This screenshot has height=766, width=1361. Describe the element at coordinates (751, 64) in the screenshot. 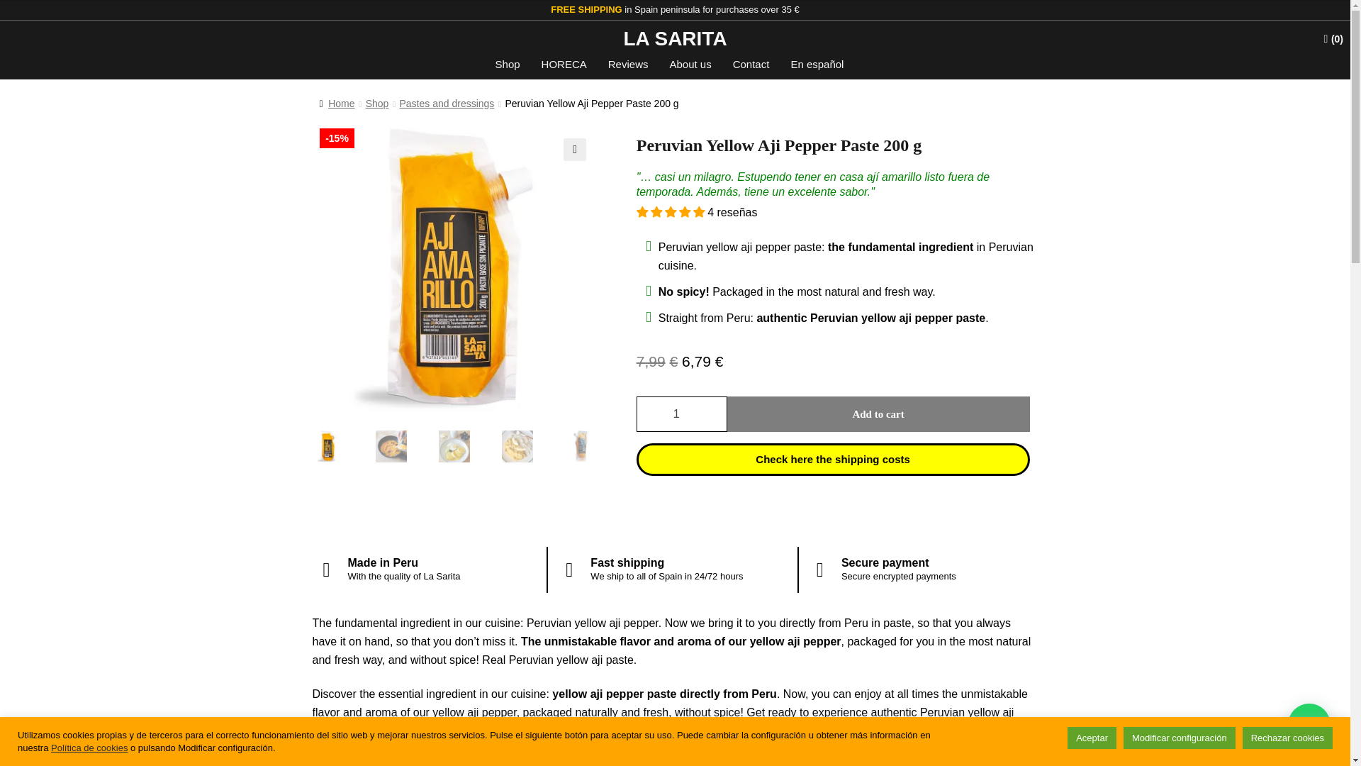

I see `Contact` at that location.